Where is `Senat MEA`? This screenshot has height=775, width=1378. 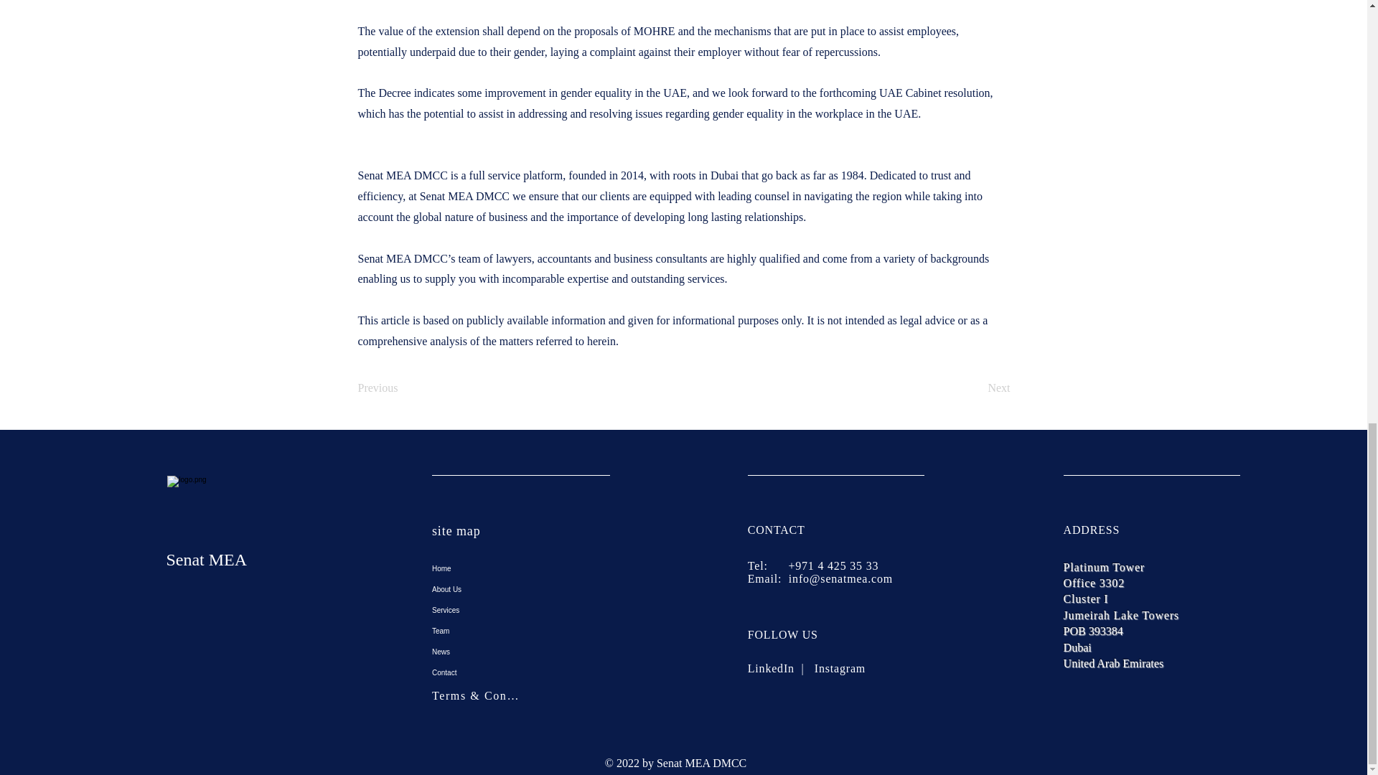
Senat MEA is located at coordinates (205, 559).